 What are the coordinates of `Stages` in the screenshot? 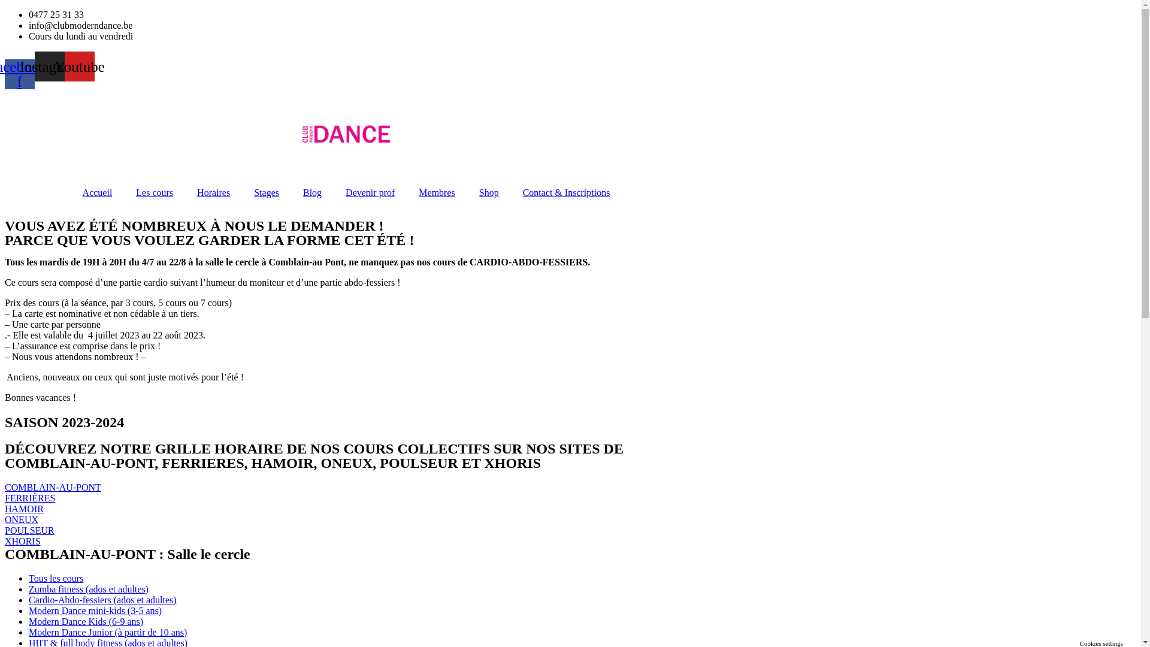 It's located at (267, 192).